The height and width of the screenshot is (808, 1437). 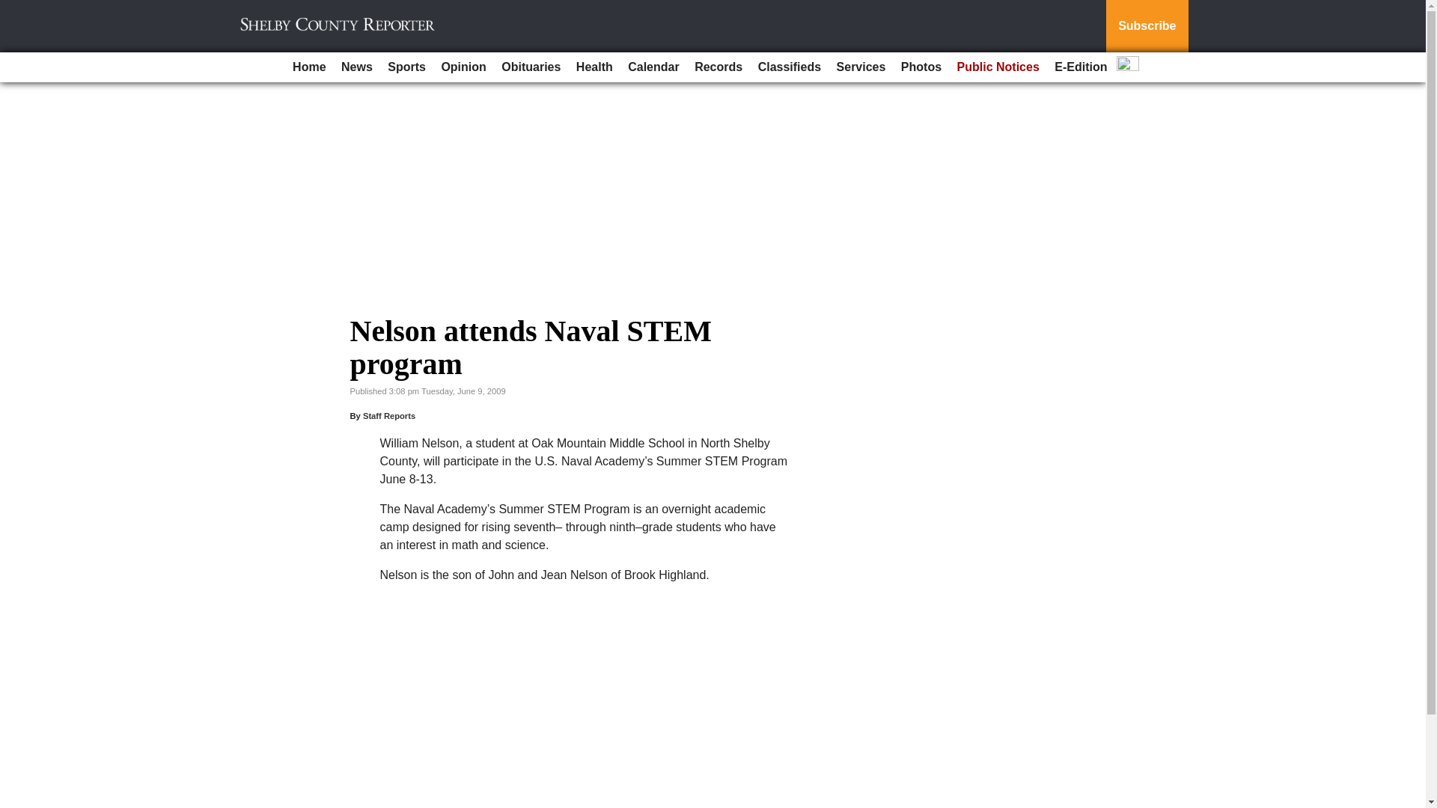 What do you see at coordinates (718, 67) in the screenshot?
I see `Records` at bounding box center [718, 67].